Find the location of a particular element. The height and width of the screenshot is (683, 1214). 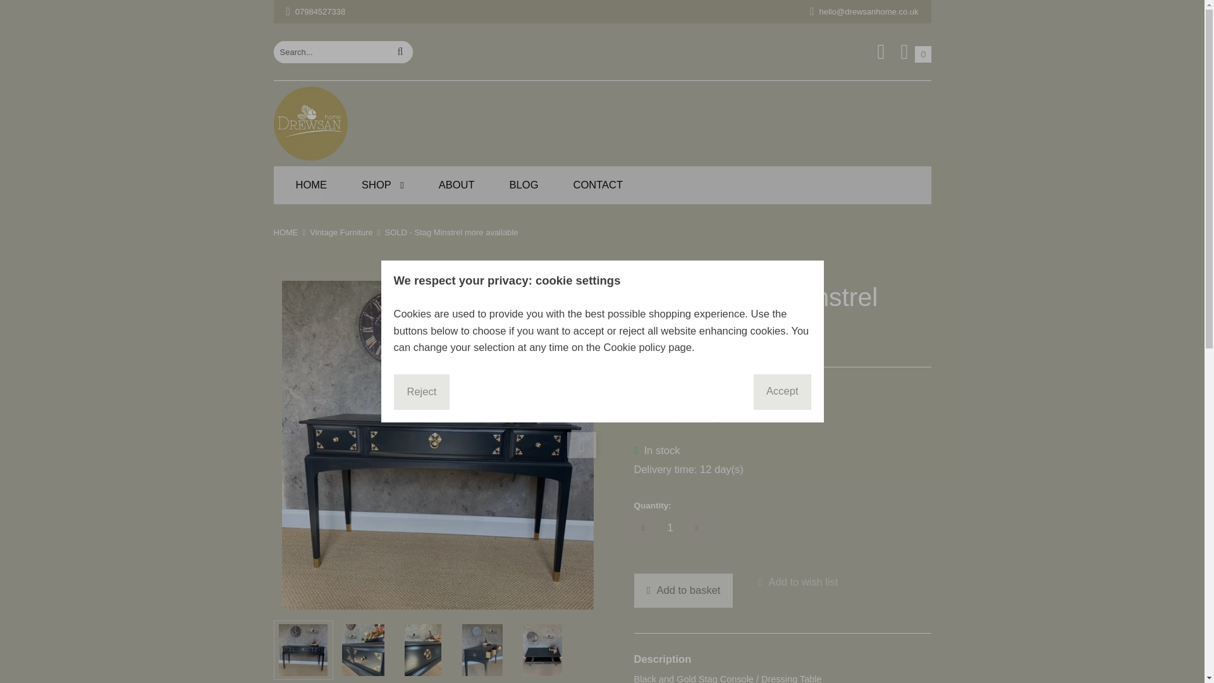

HOME is located at coordinates (598, 185).